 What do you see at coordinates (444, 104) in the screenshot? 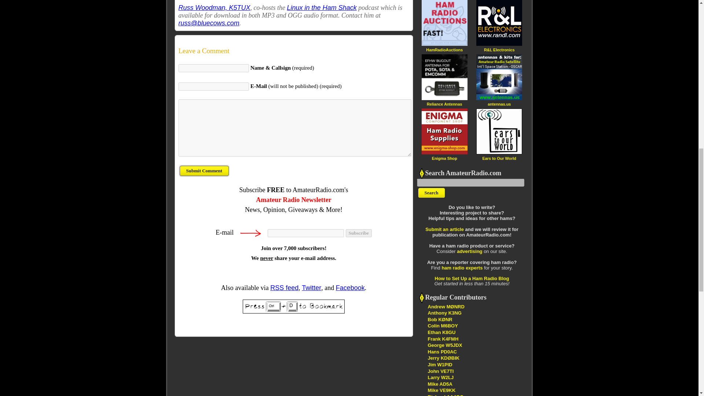
I see `Reliance Antennas` at bounding box center [444, 104].